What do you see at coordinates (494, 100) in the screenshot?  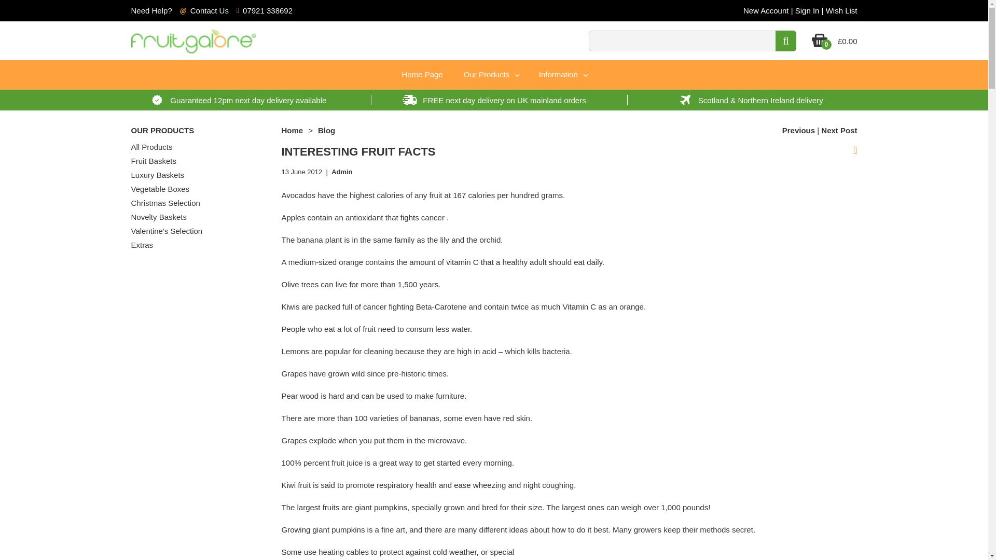 I see `FREE next day delivery on UK mainland orders` at bounding box center [494, 100].